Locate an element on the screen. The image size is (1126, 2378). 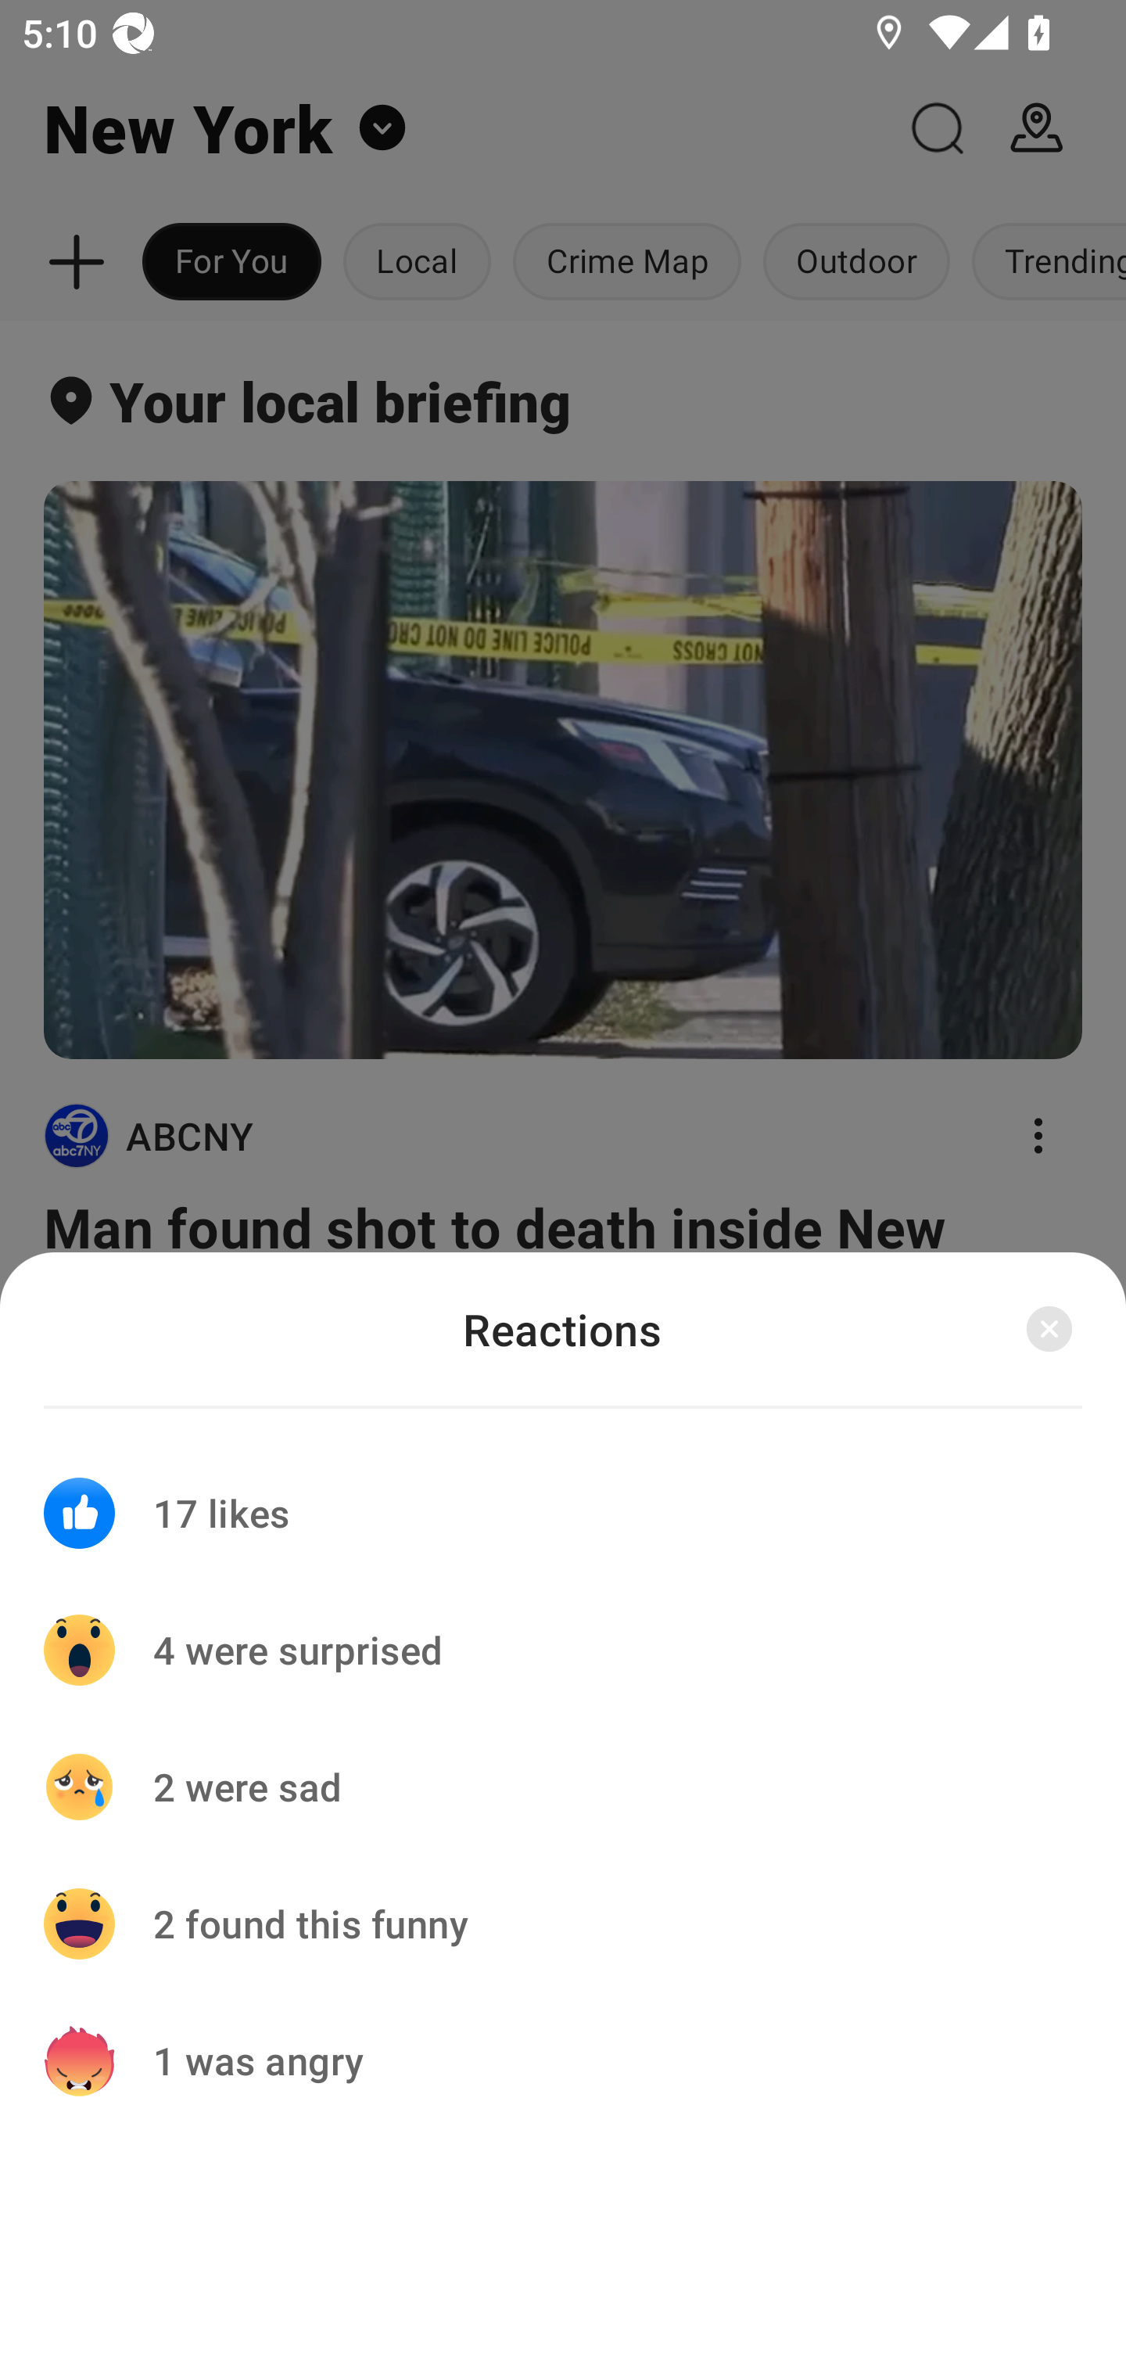
2 were sad is located at coordinates (563, 1787).